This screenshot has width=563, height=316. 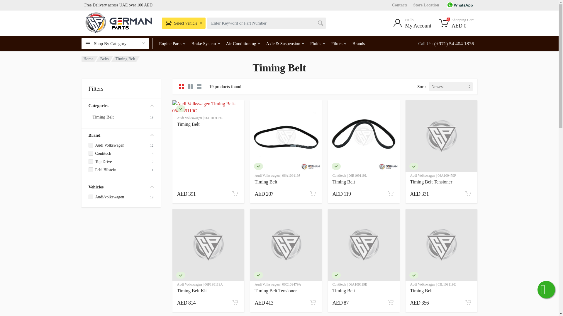 What do you see at coordinates (180, 275) in the screenshot?
I see `06F198119A` at bounding box center [180, 275].